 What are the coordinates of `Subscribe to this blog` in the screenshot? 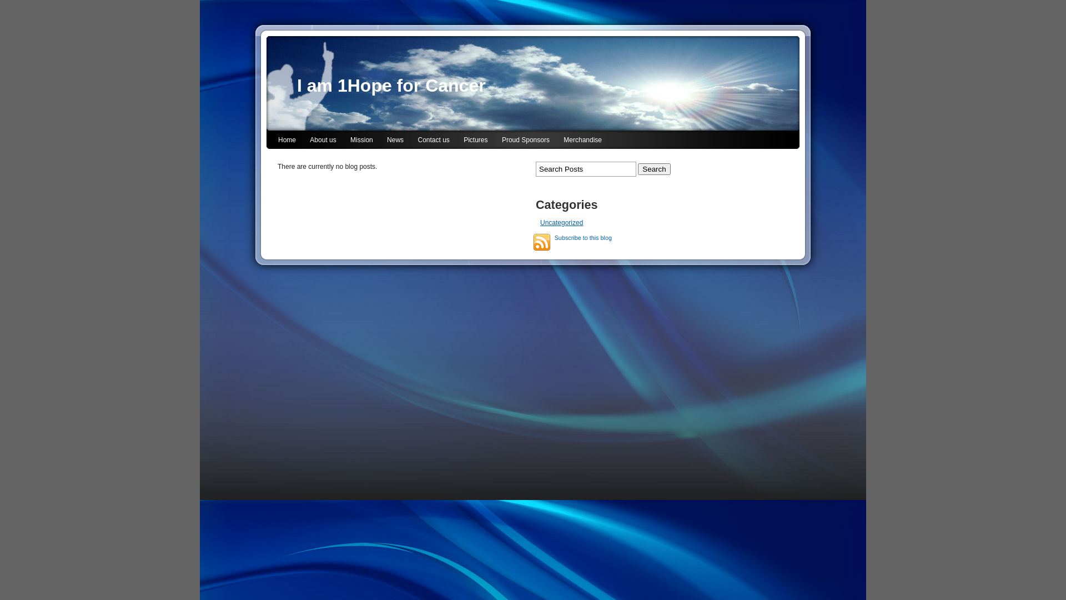 It's located at (583, 238).